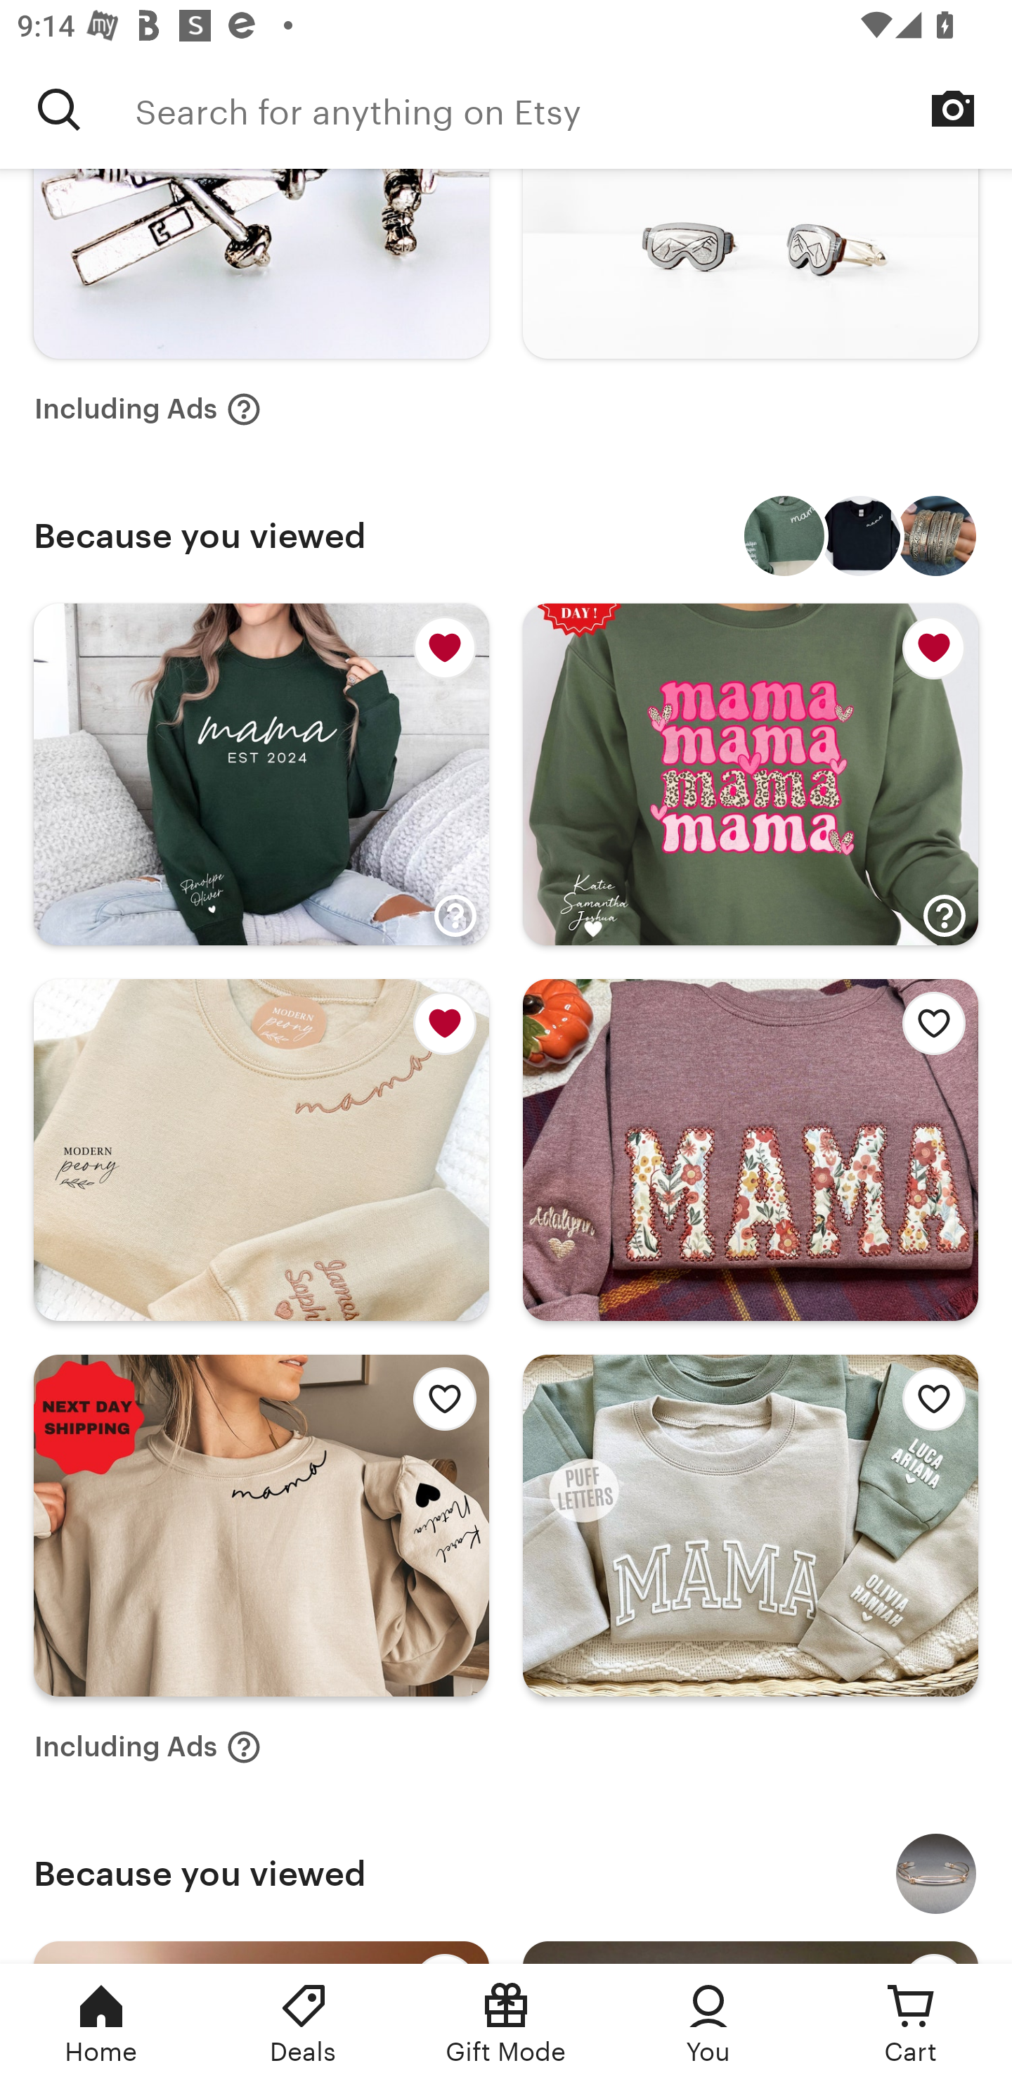 This screenshot has width=1012, height=2082. What do you see at coordinates (148, 1747) in the screenshot?
I see `Including Ads` at bounding box center [148, 1747].